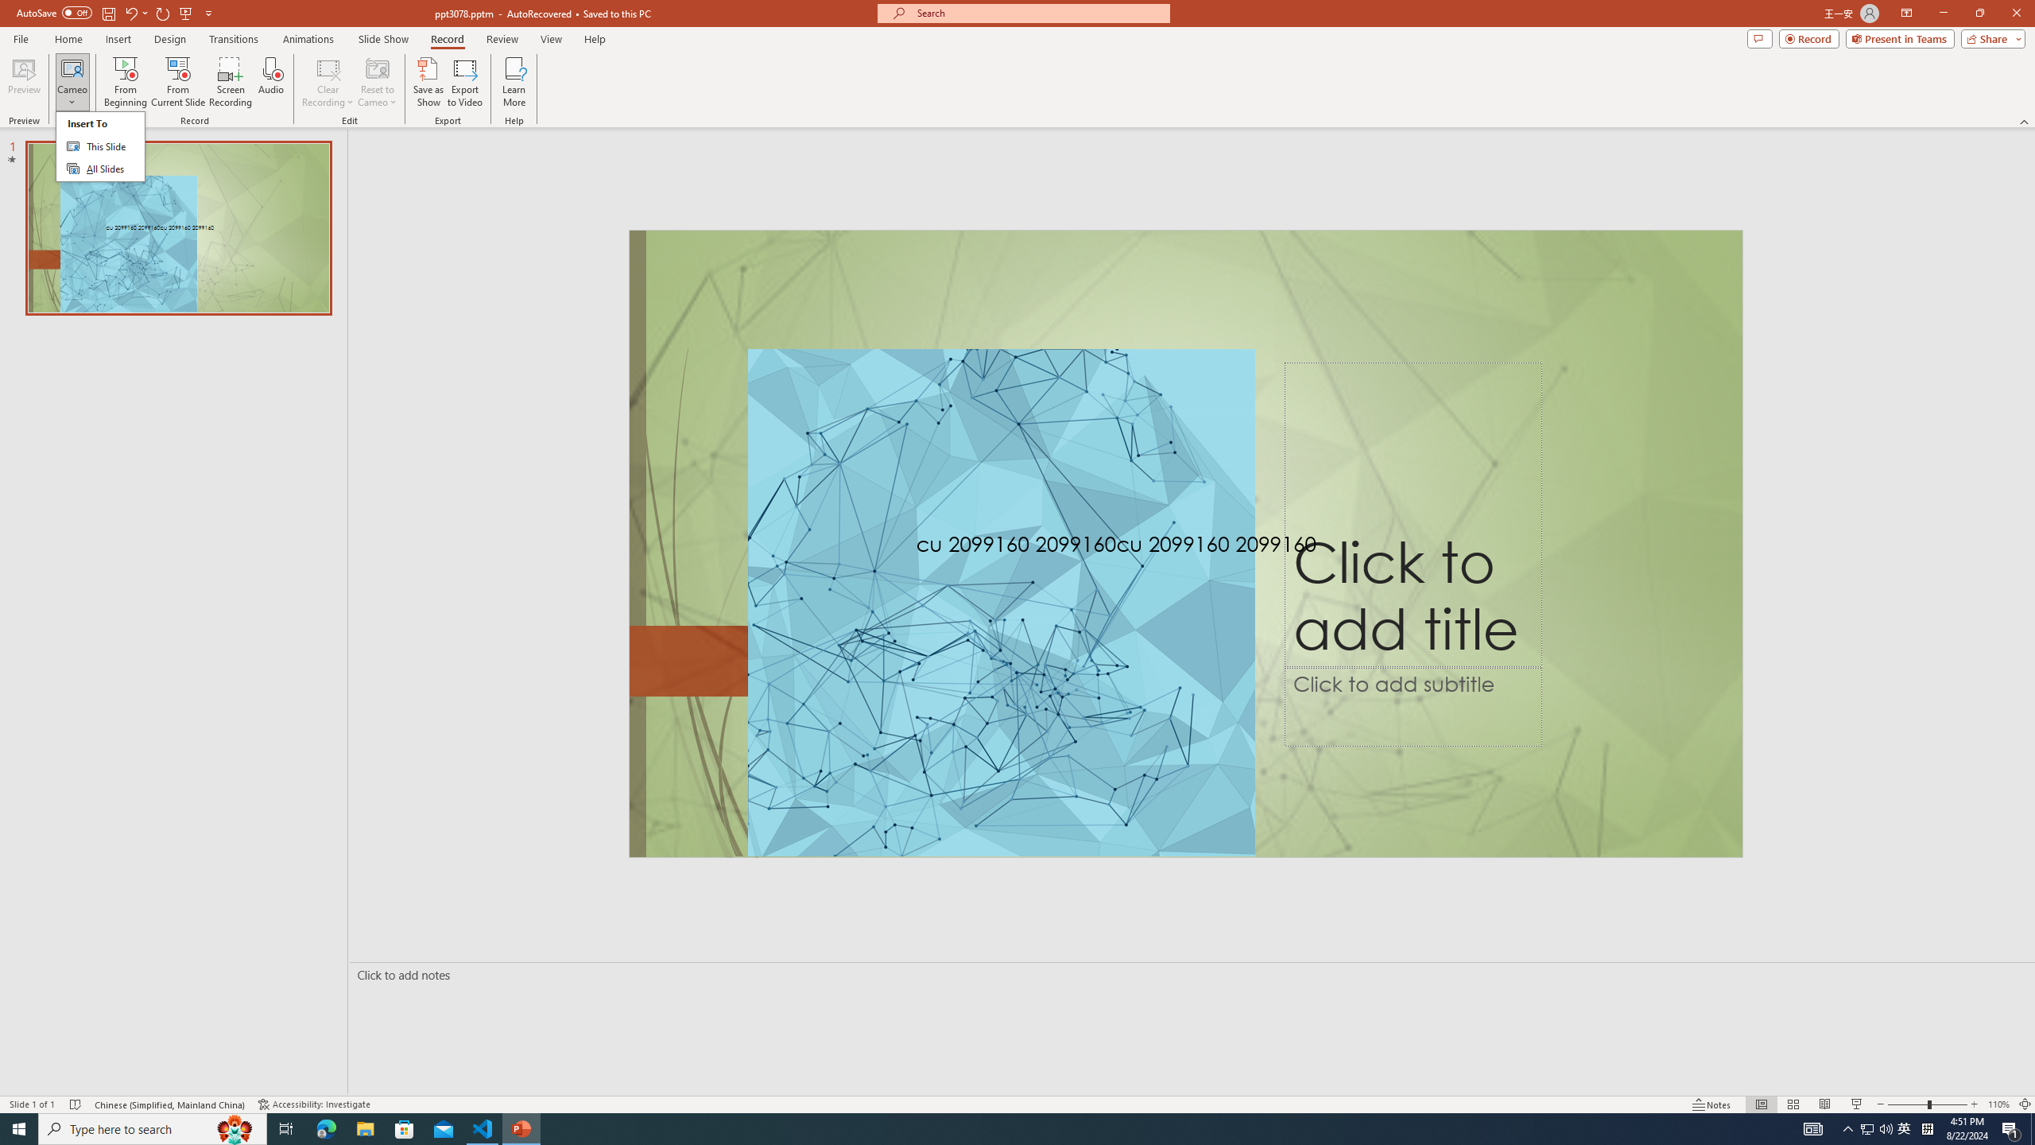 The image size is (2035, 1145). I want to click on Accessibility Checker Accessibility: Investigate, so click(21, 38).